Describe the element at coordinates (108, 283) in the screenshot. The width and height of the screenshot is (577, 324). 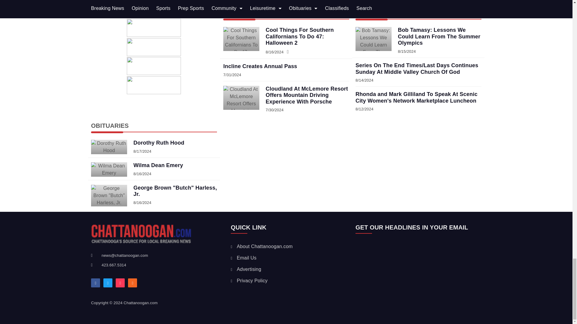
I see `Visit us on Twitter!` at that location.